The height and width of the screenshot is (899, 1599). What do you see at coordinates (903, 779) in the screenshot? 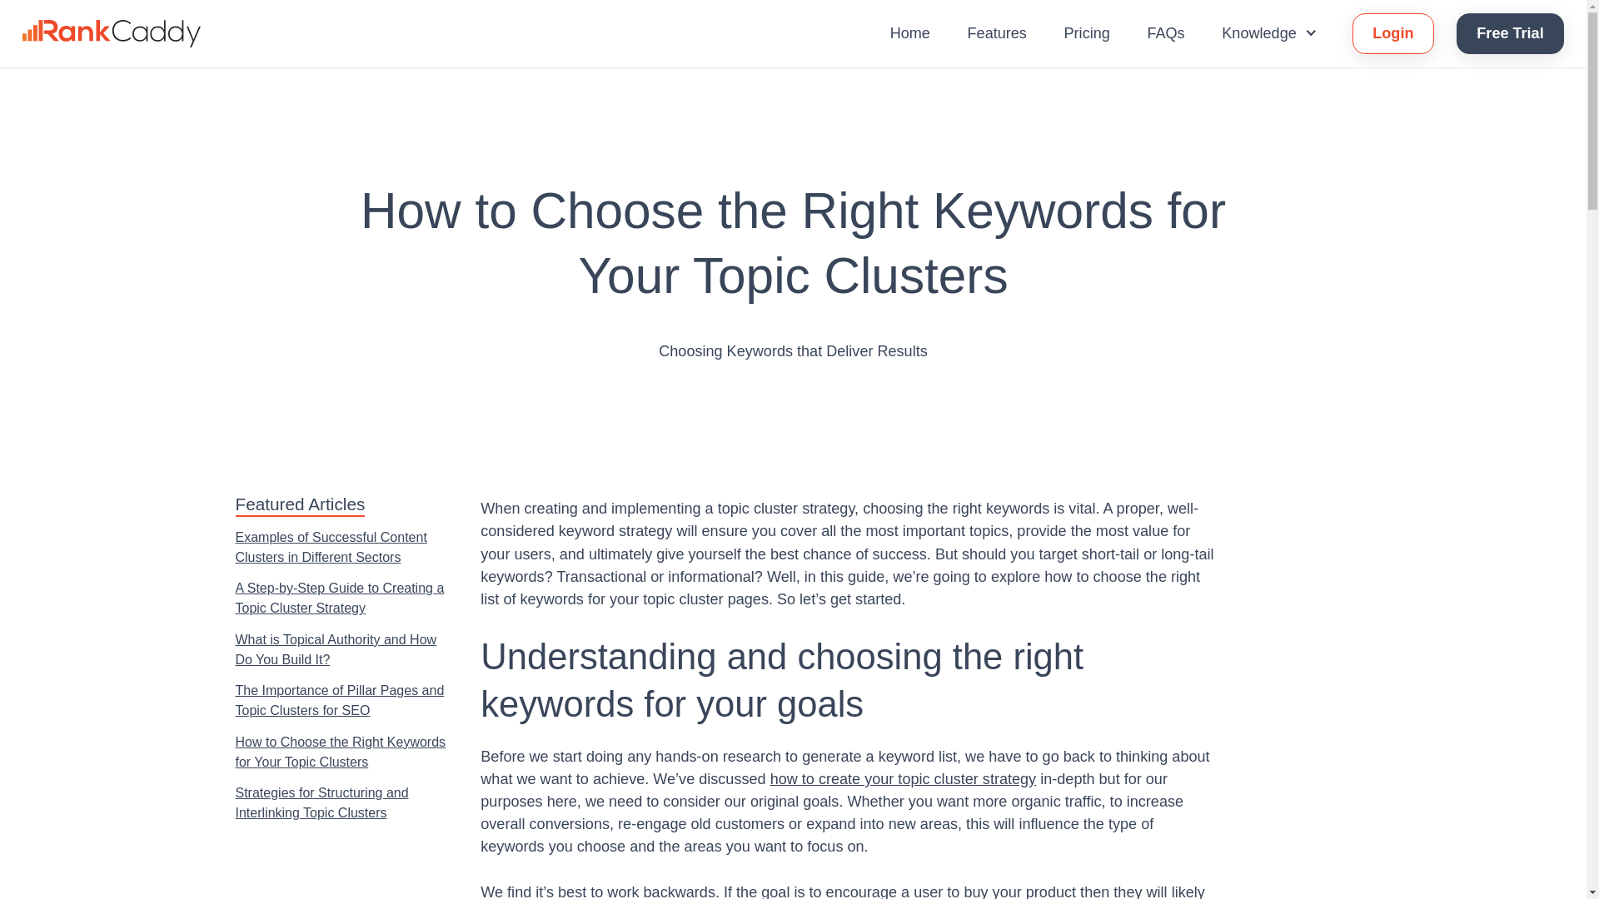
I see `how to create your topic cluster strategy` at bounding box center [903, 779].